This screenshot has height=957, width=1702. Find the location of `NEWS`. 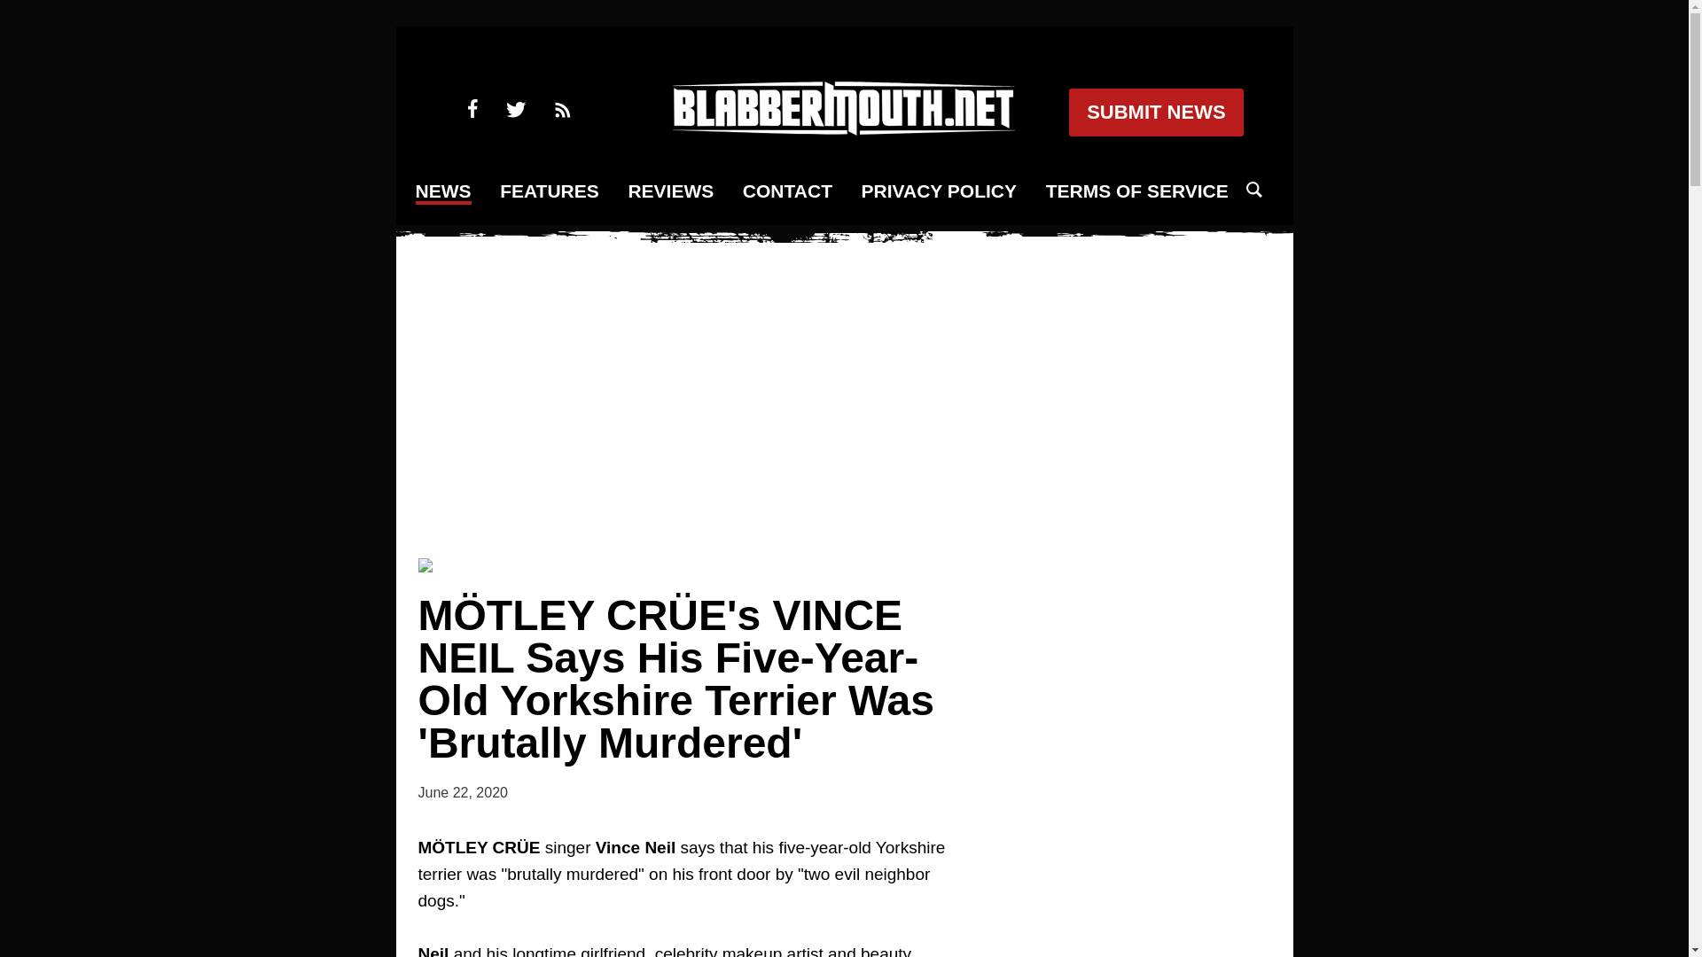

NEWS is located at coordinates (443, 193).